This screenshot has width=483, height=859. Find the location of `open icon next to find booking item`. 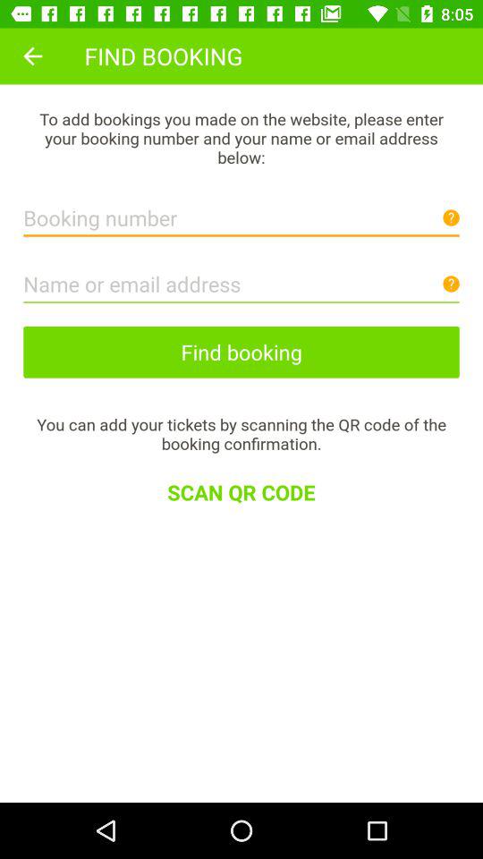

open icon next to find booking item is located at coordinates (32, 55).